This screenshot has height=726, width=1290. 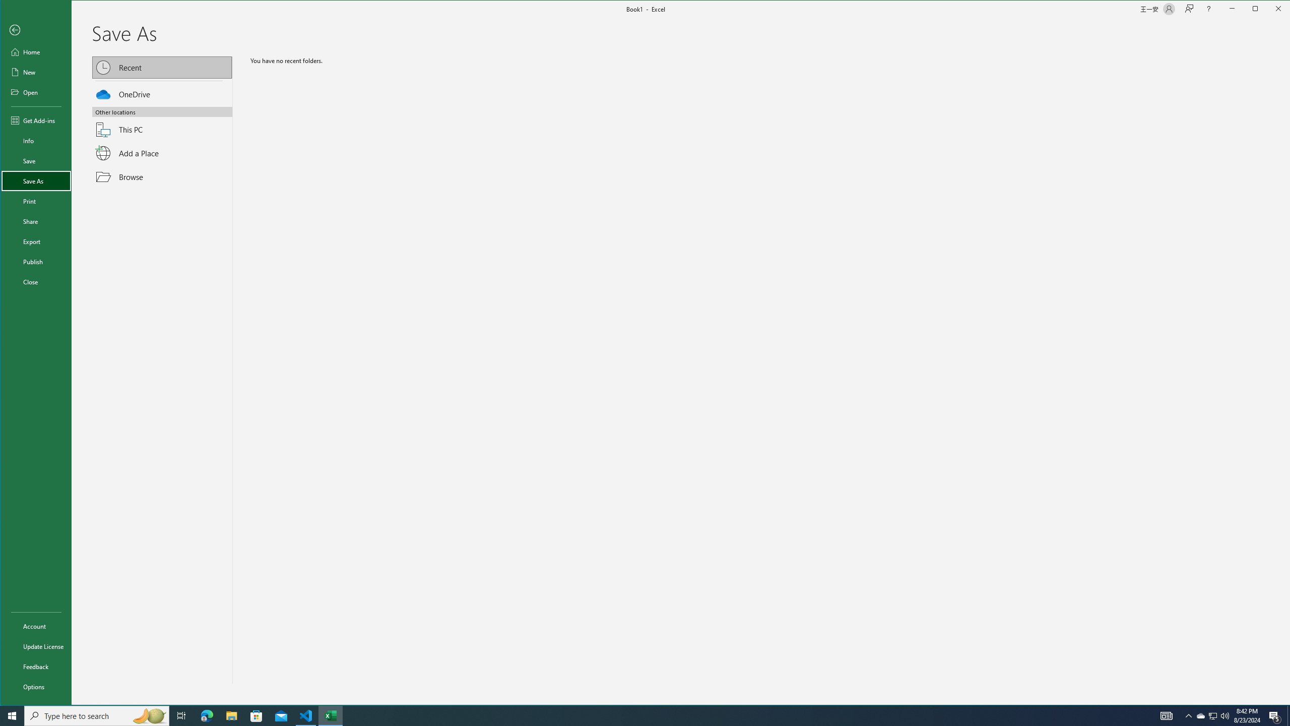 What do you see at coordinates (36, 241) in the screenshot?
I see `Export` at bounding box center [36, 241].